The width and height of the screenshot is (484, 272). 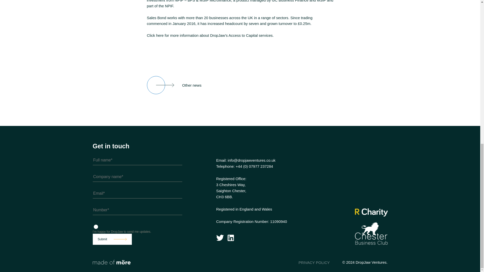 What do you see at coordinates (96, 227) in the screenshot?
I see `1` at bounding box center [96, 227].